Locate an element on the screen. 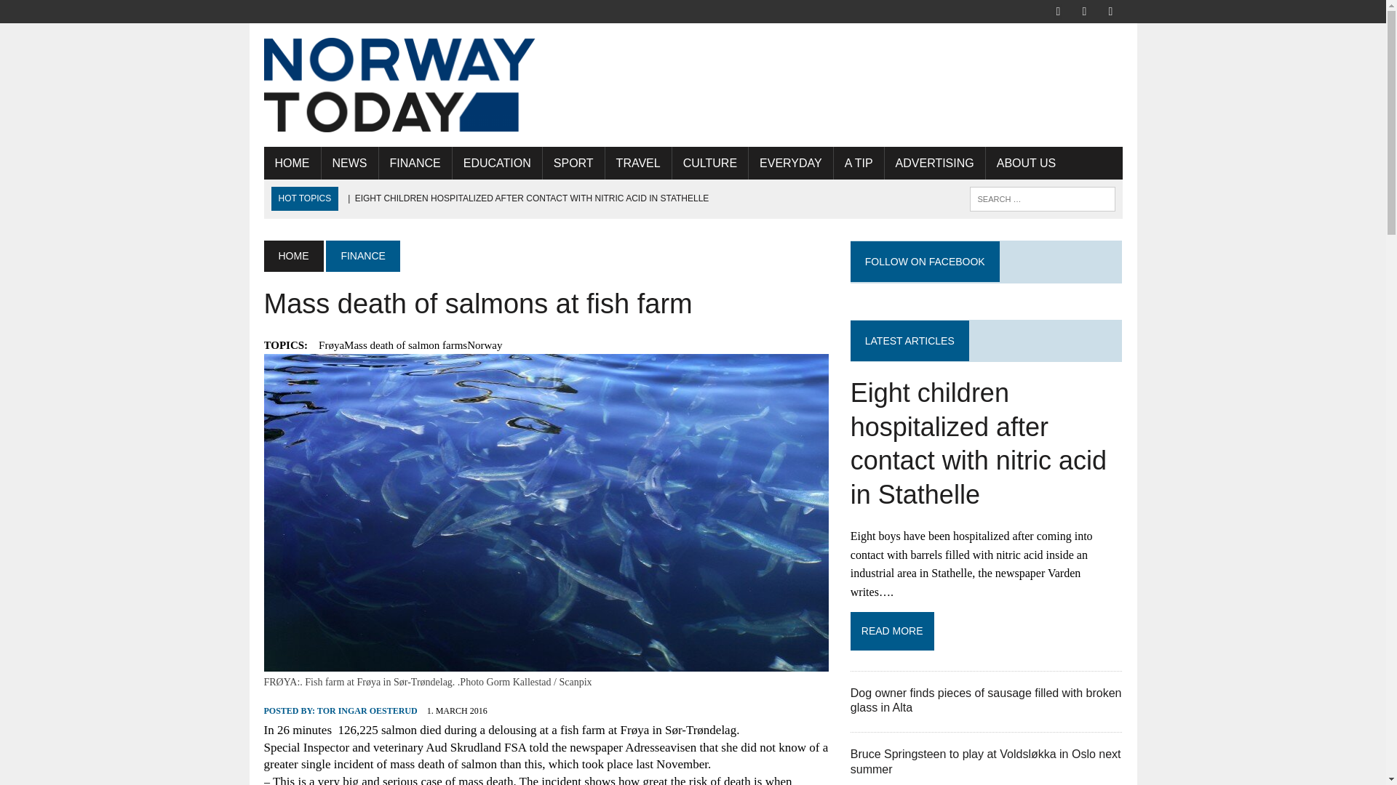  Search is located at coordinates (73, 14).